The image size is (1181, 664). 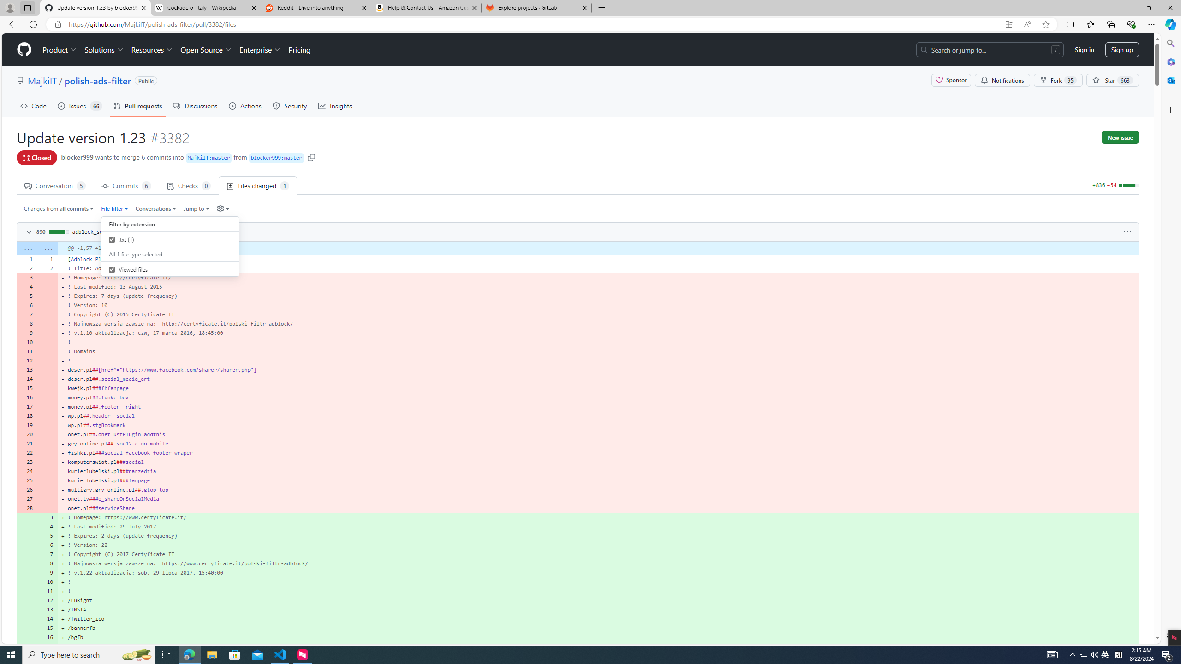 What do you see at coordinates (27, 444) in the screenshot?
I see `21` at bounding box center [27, 444].